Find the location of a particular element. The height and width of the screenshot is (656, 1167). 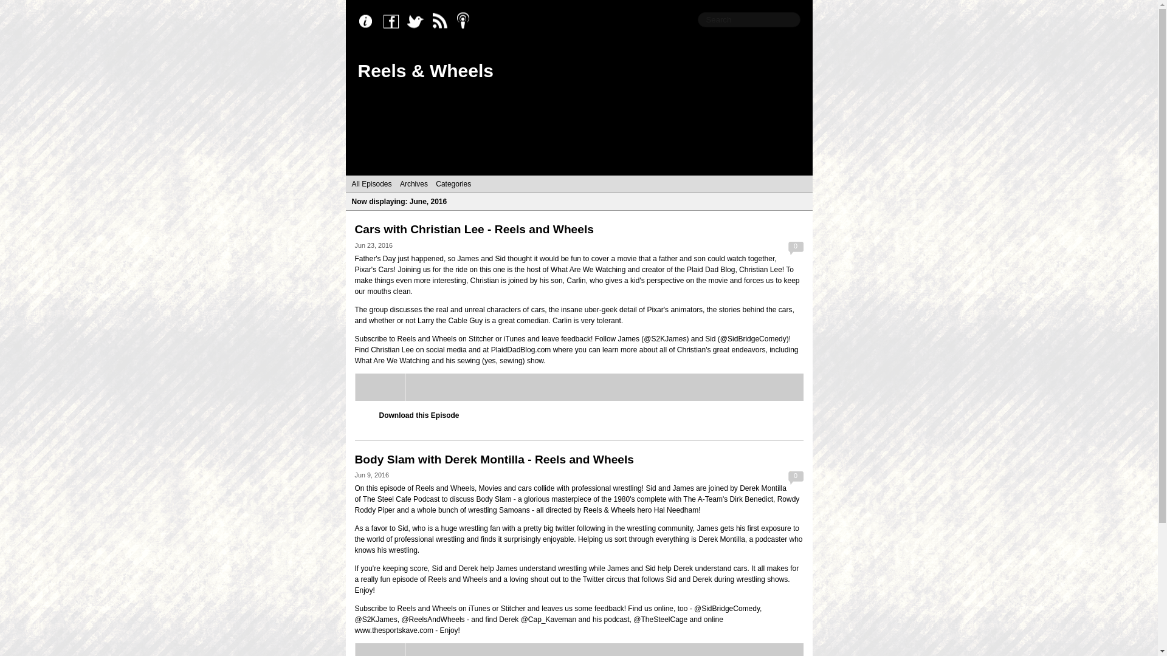

Libsyn Player is located at coordinates (579, 386).